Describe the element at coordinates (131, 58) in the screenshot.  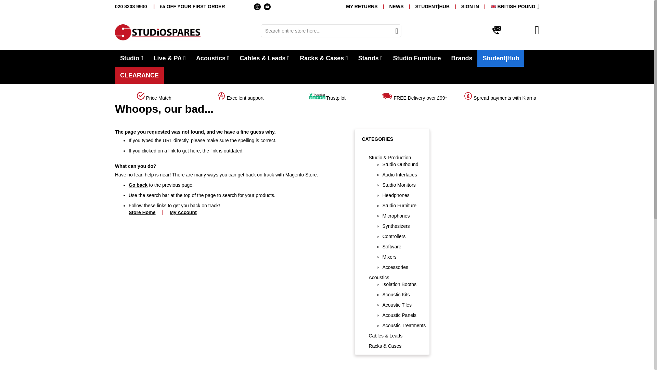
I see `Studio` at that location.